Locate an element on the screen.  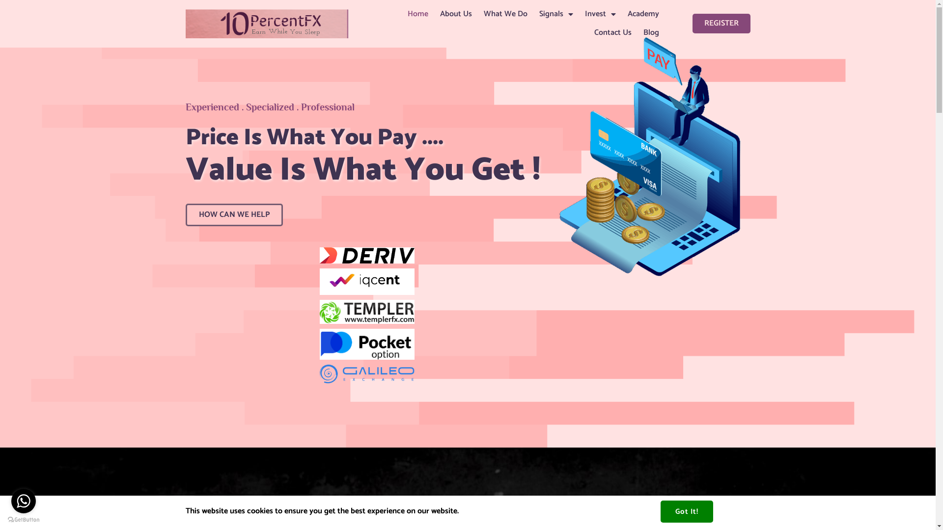
Invest is located at coordinates (600, 14).